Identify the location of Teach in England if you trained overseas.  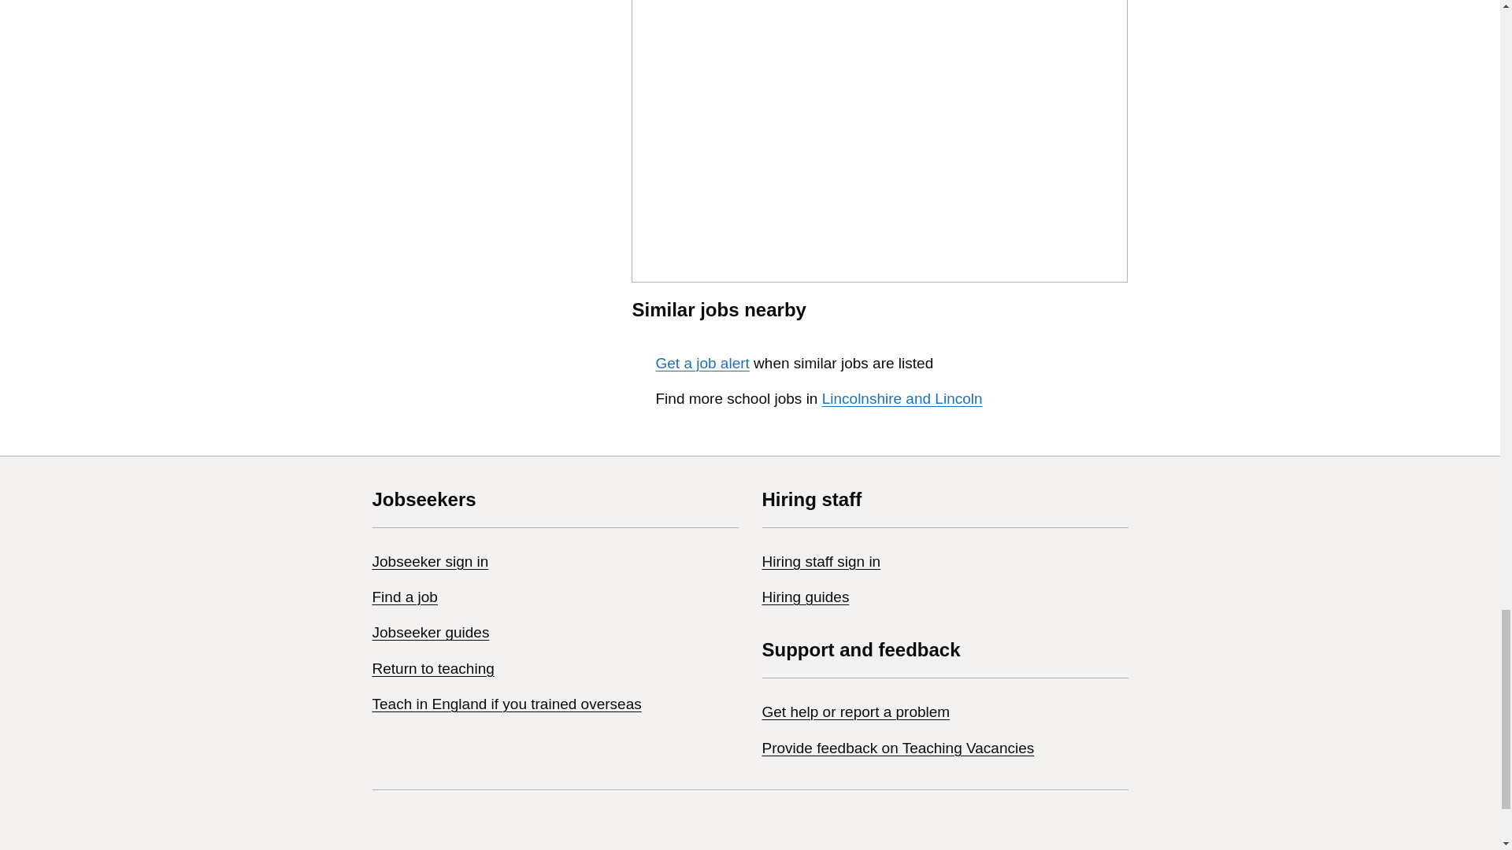
(506, 704).